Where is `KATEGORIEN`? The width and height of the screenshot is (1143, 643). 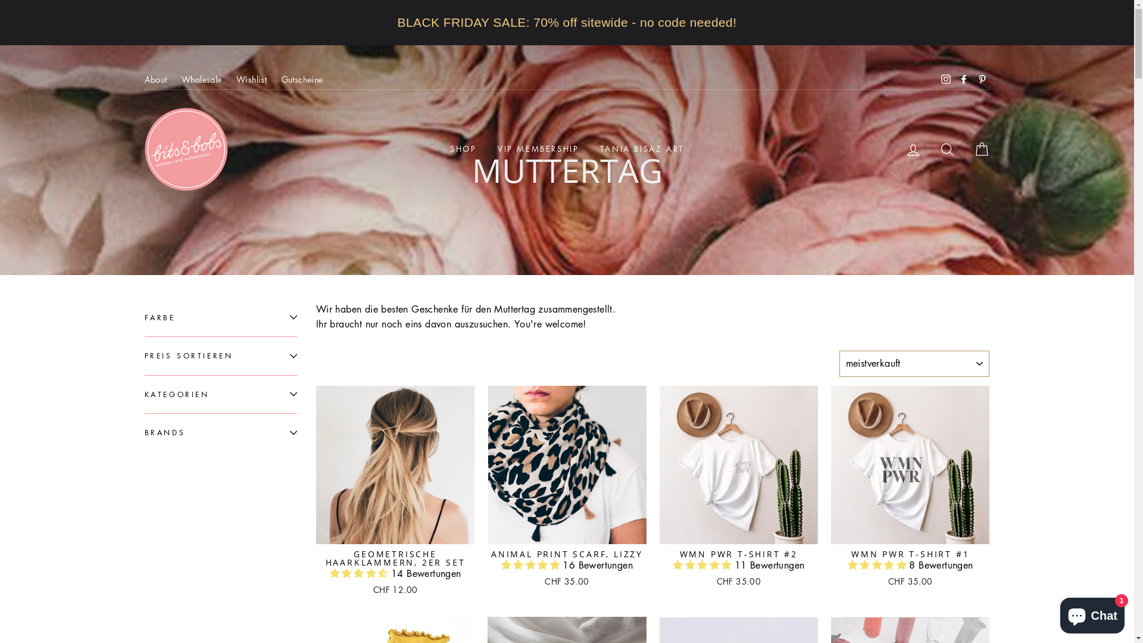
KATEGORIEN is located at coordinates (220, 394).